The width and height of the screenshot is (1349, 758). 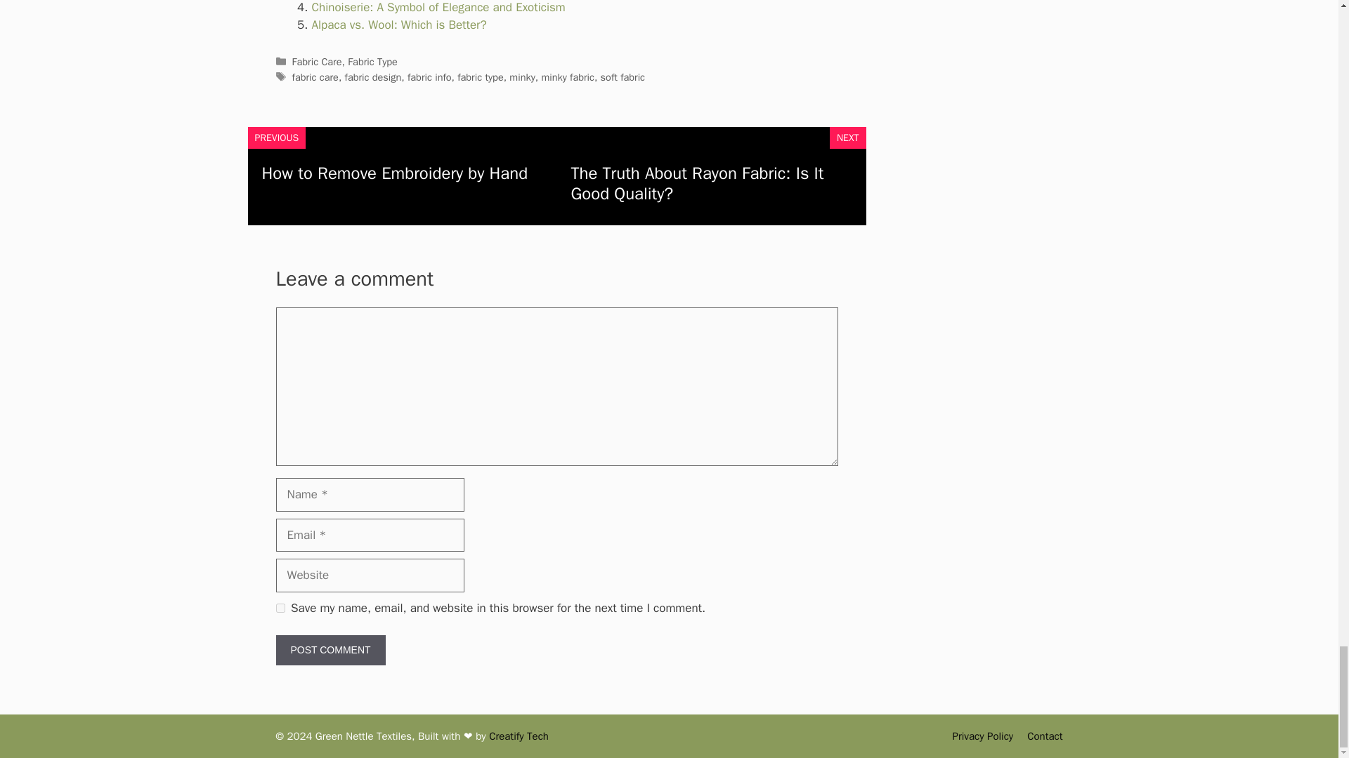 I want to click on Alpaca vs. Wool: Which is Better?, so click(x=399, y=25).